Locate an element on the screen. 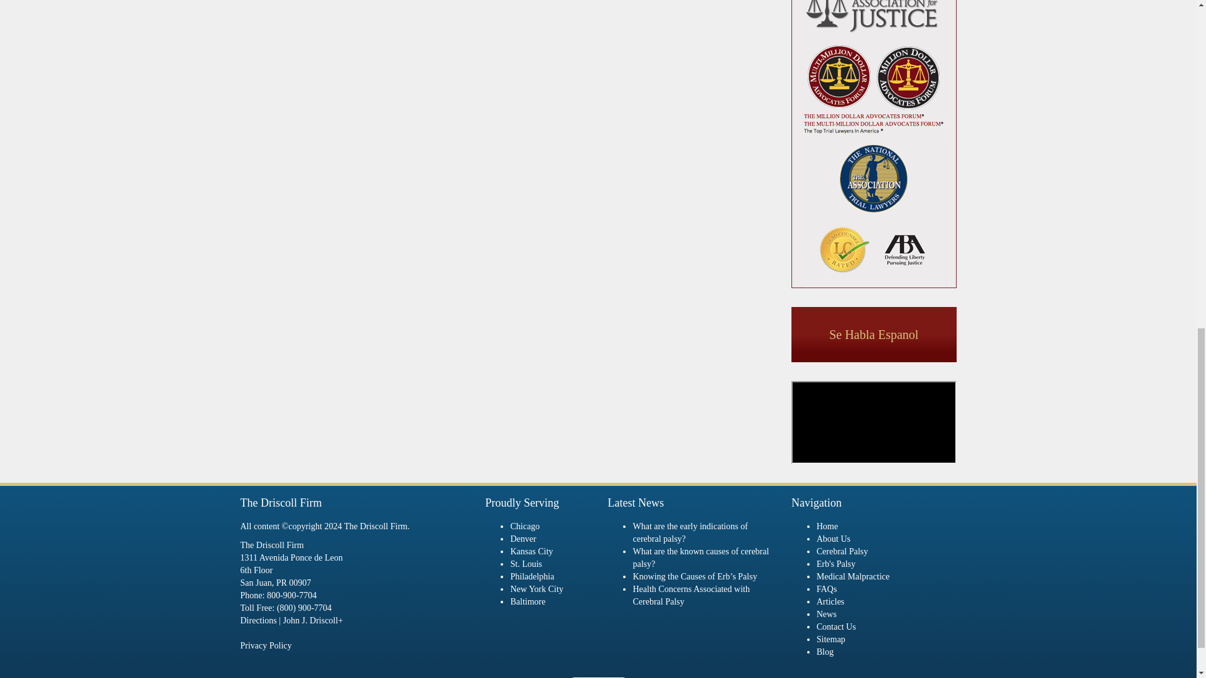 The width and height of the screenshot is (1206, 678). Privacy Policy is located at coordinates (266, 645).